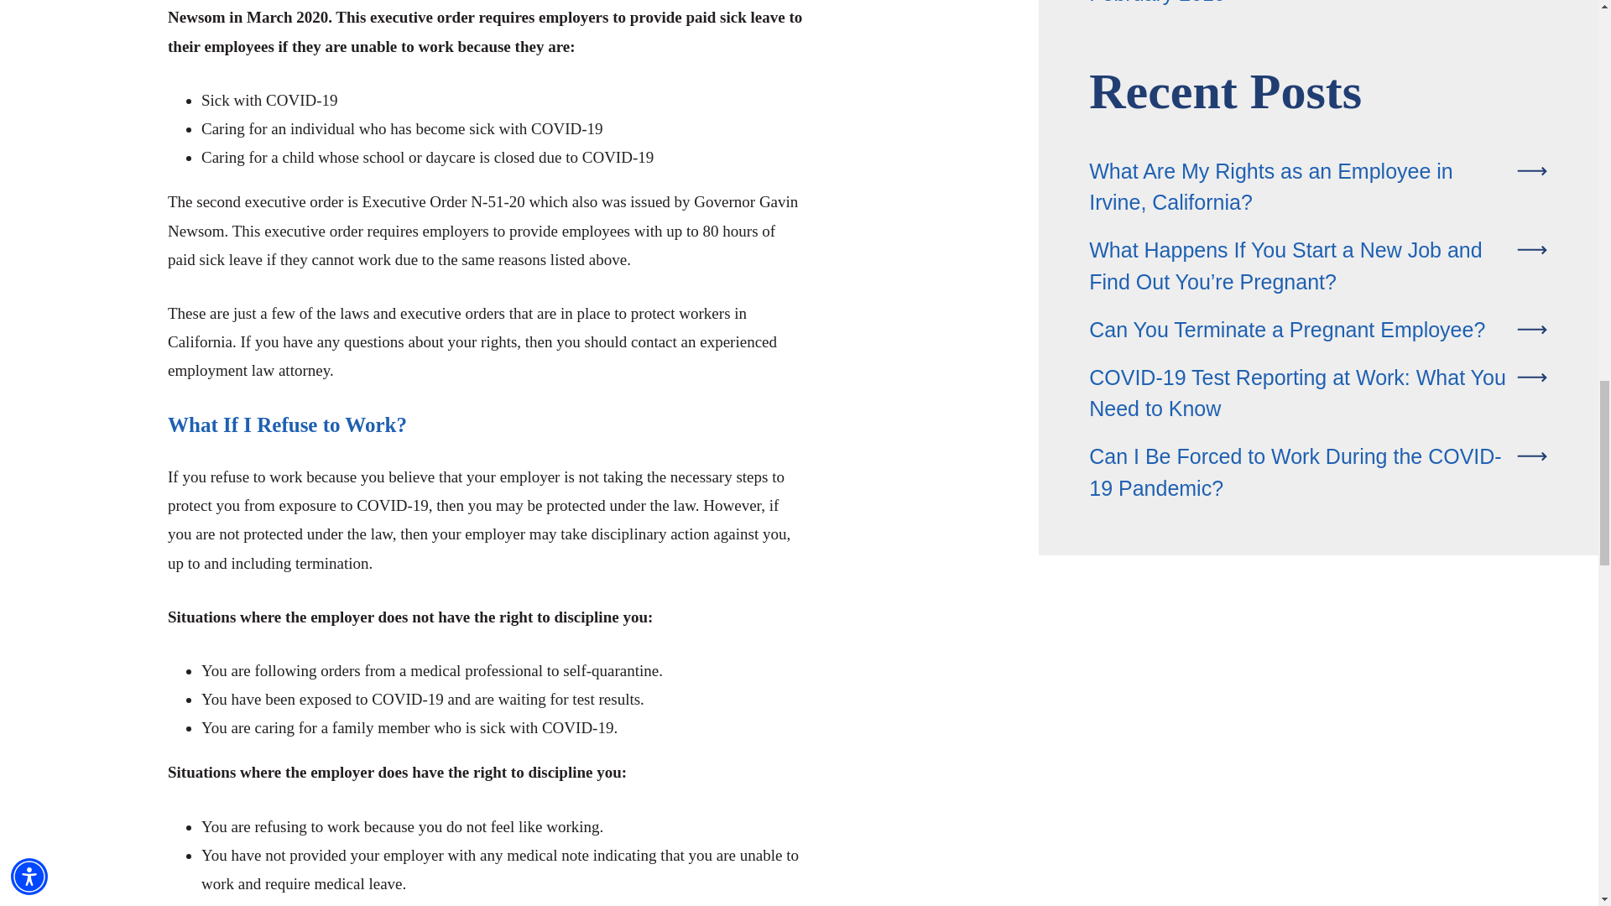 This screenshot has width=1611, height=906. What do you see at coordinates (334, 883) in the screenshot?
I see `require medical leave` at bounding box center [334, 883].